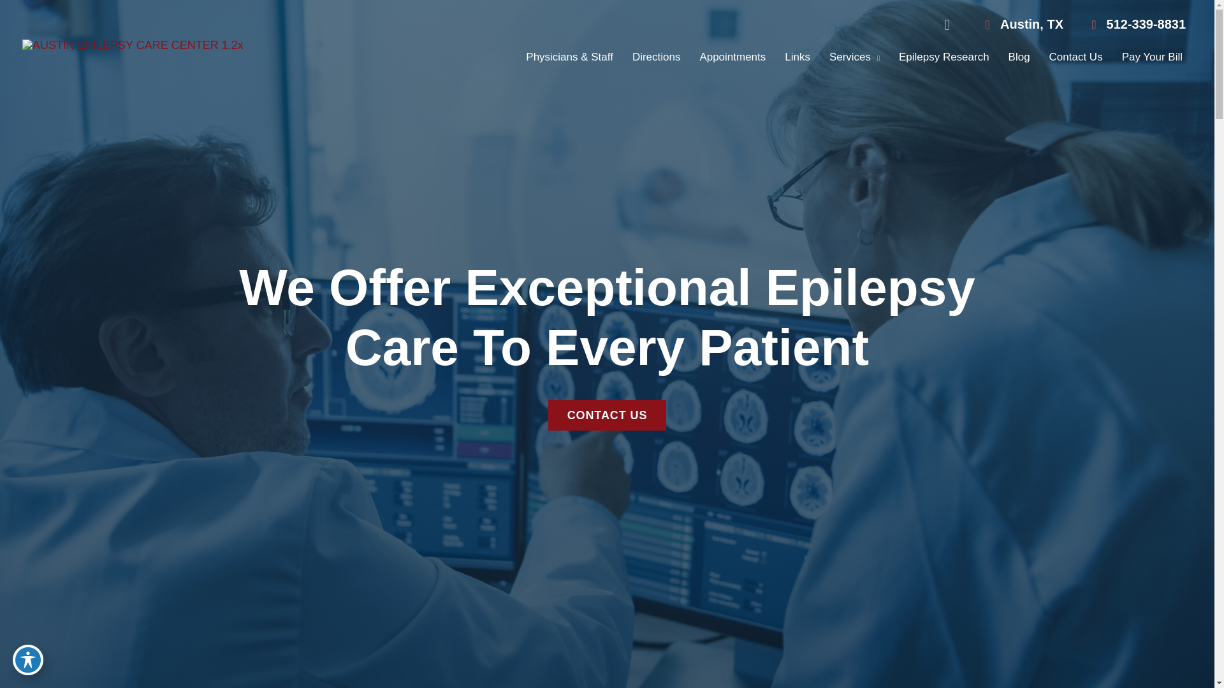  Describe the element at coordinates (1132, 25) in the screenshot. I see `512-339-8831` at that location.